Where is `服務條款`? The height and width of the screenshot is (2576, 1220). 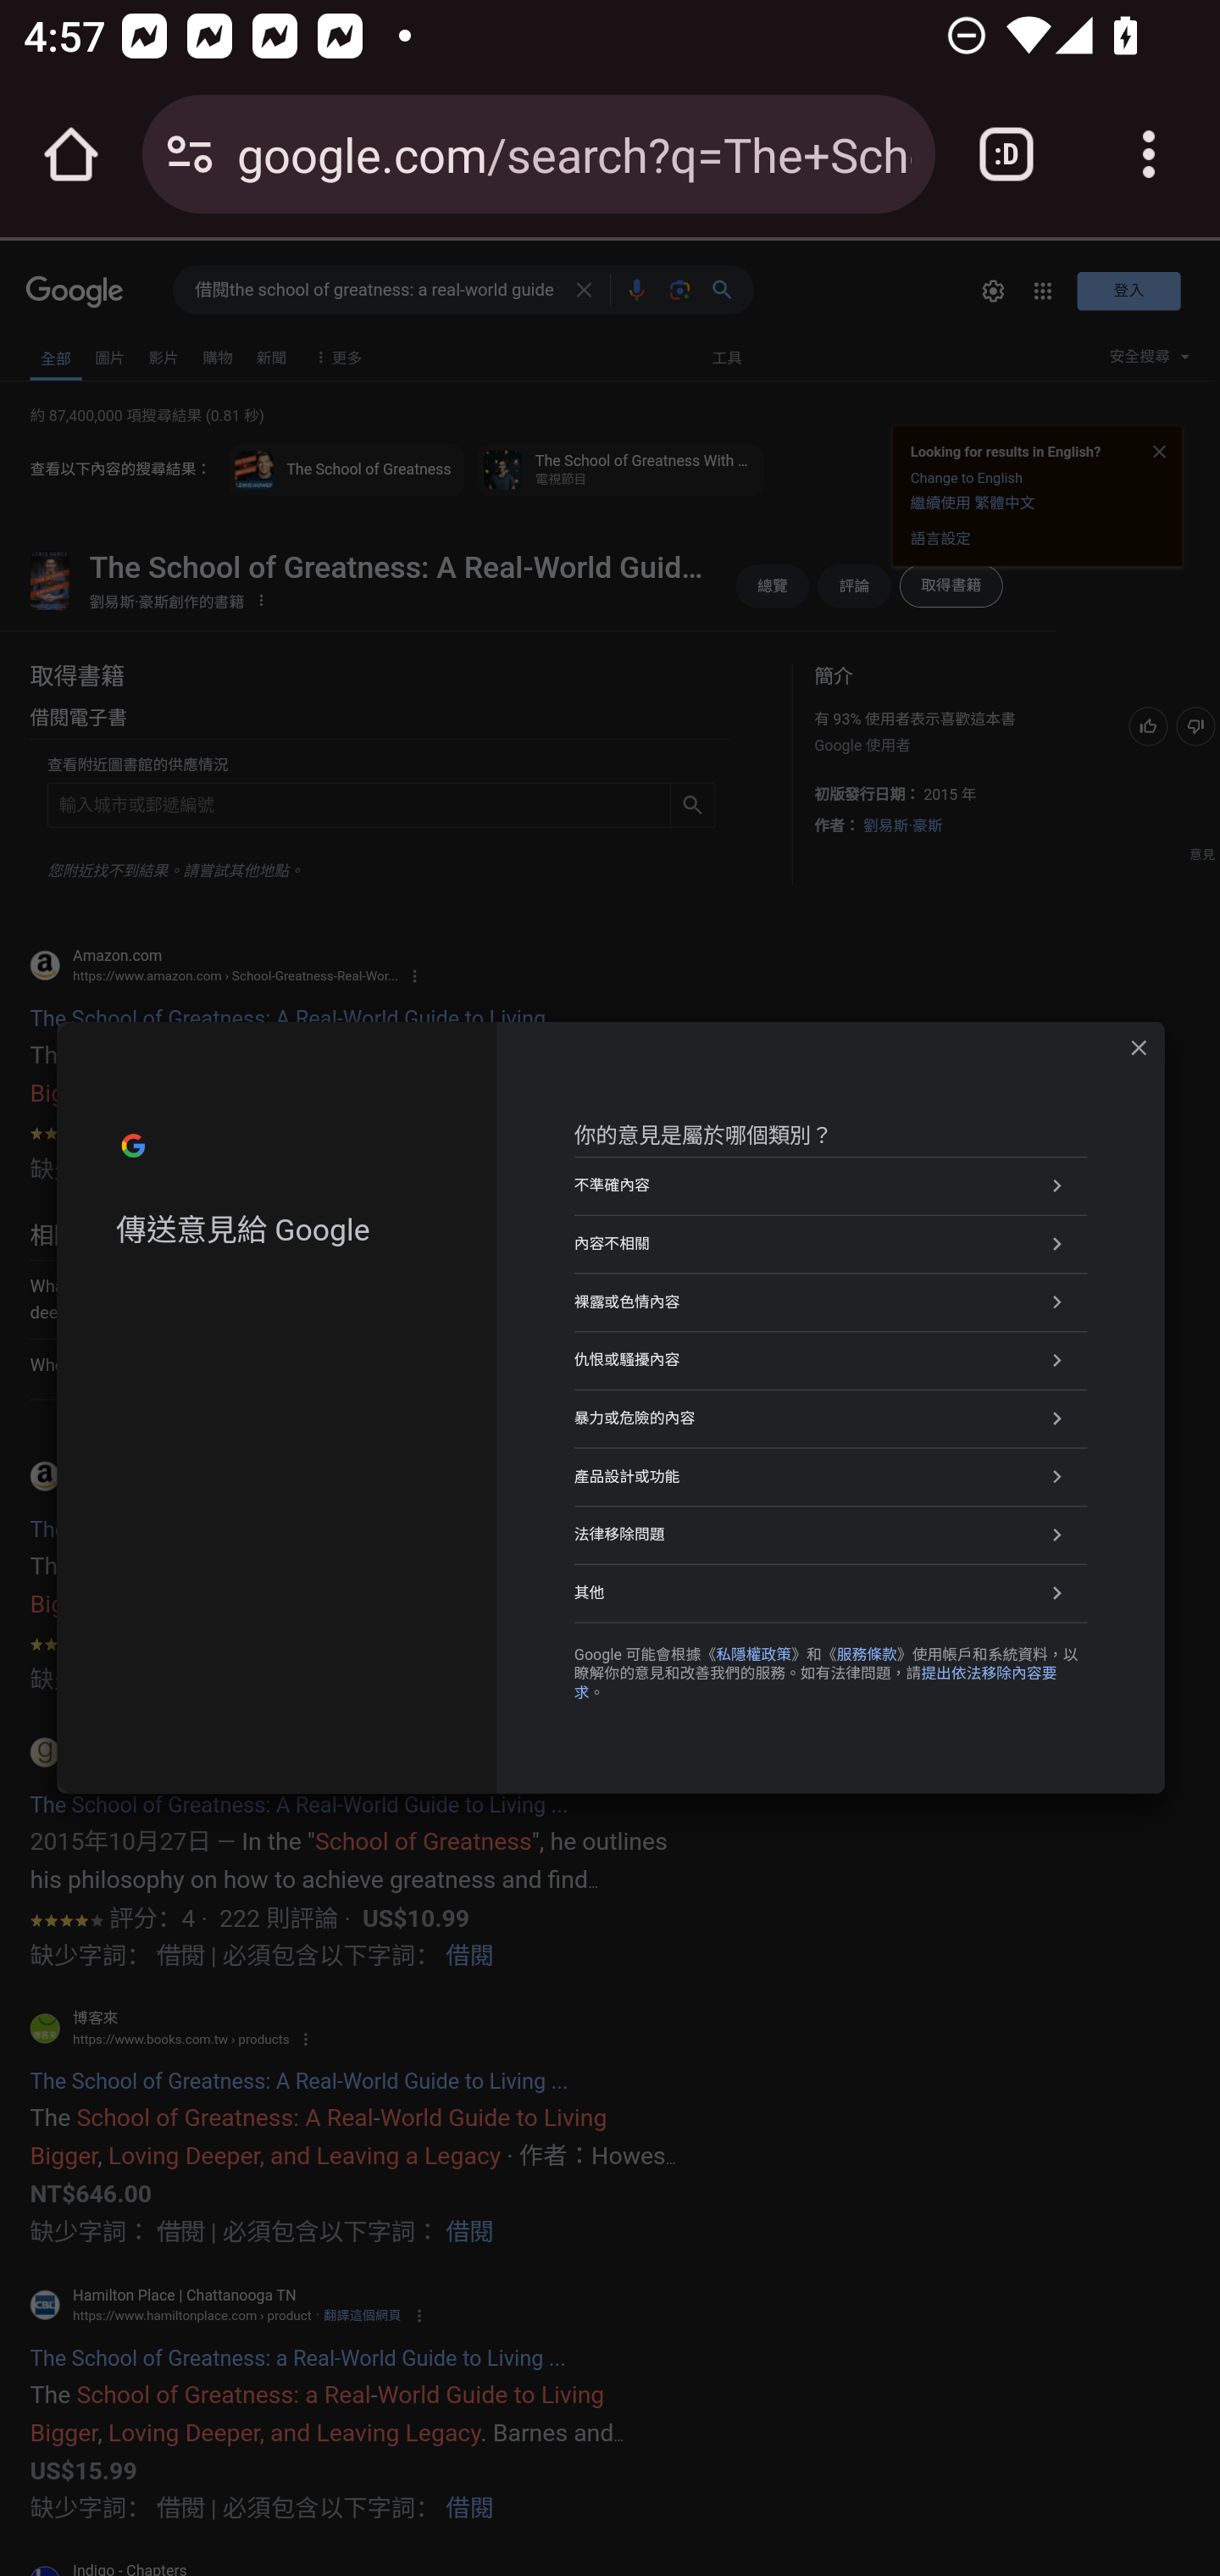 服務條款 is located at coordinates (866, 1653).